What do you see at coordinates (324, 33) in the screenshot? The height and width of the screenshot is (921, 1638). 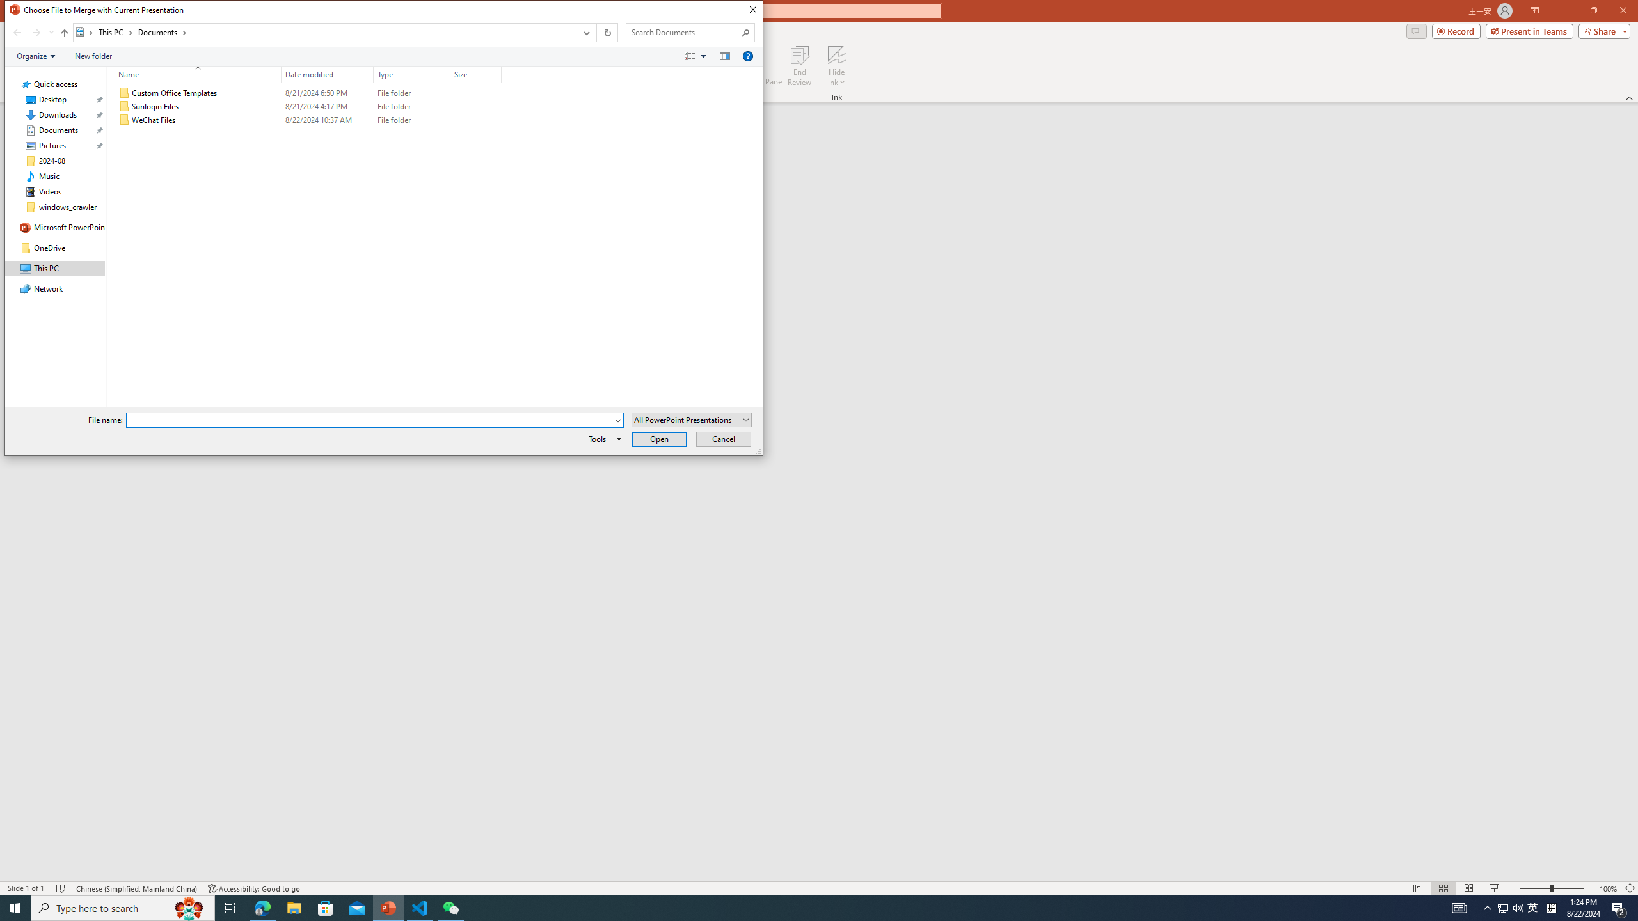 I see `Address: Documents` at bounding box center [324, 33].